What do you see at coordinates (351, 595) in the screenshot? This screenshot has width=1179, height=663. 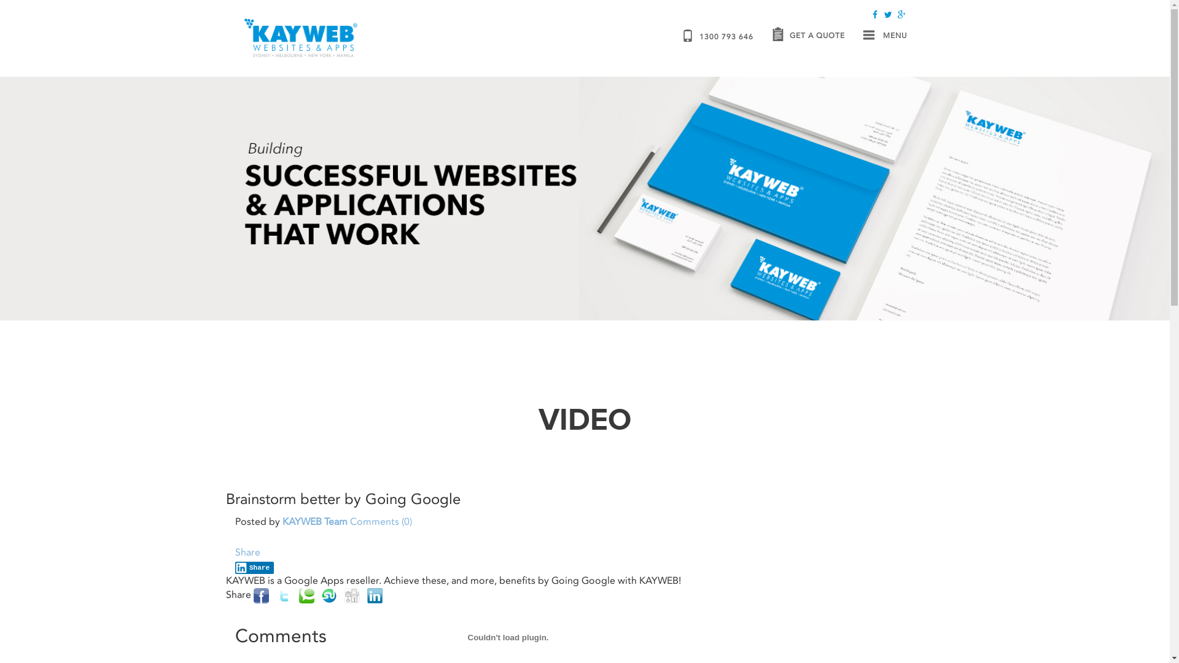 I see `Digg` at bounding box center [351, 595].